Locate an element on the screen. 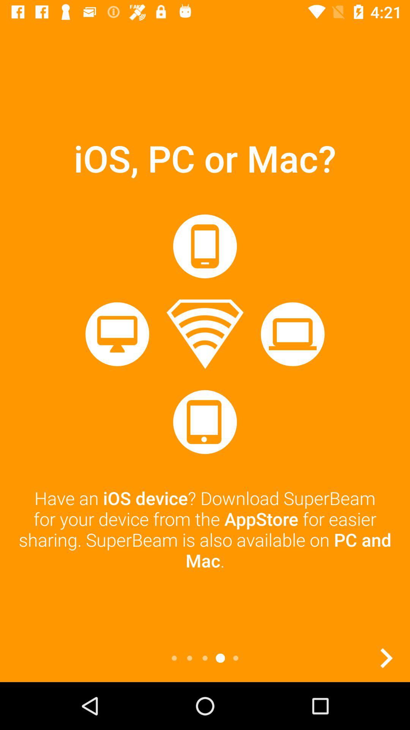 The image size is (410, 730). next button is located at coordinates (386, 658).